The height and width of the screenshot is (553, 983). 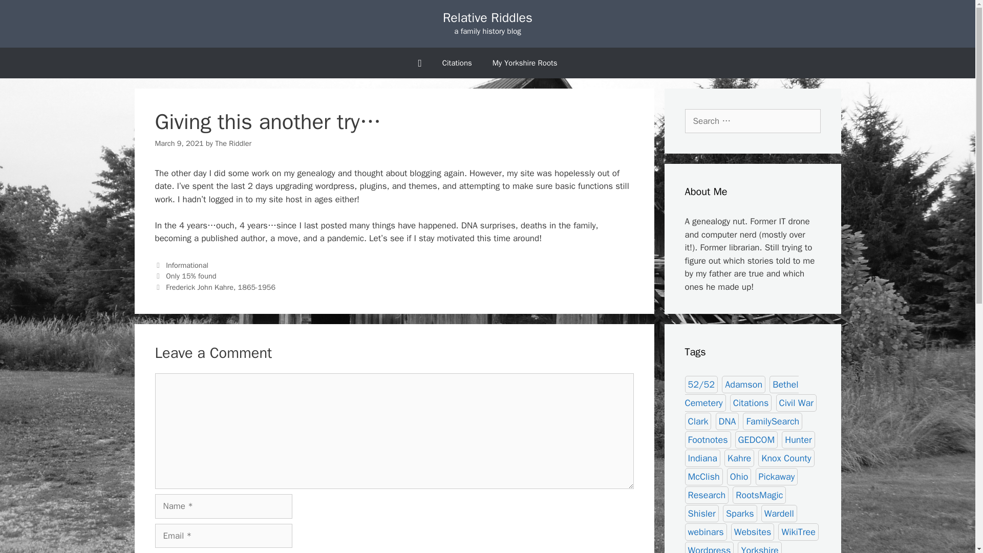 What do you see at coordinates (757, 439) in the screenshot?
I see `GEDCOM` at bounding box center [757, 439].